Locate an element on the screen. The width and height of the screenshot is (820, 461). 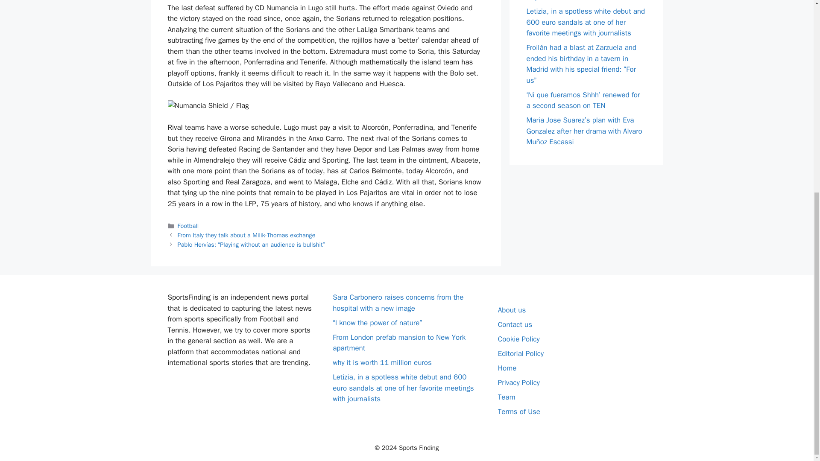
From Italy they talk about a Milik-Thomas exchange is located at coordinates (247, 235).